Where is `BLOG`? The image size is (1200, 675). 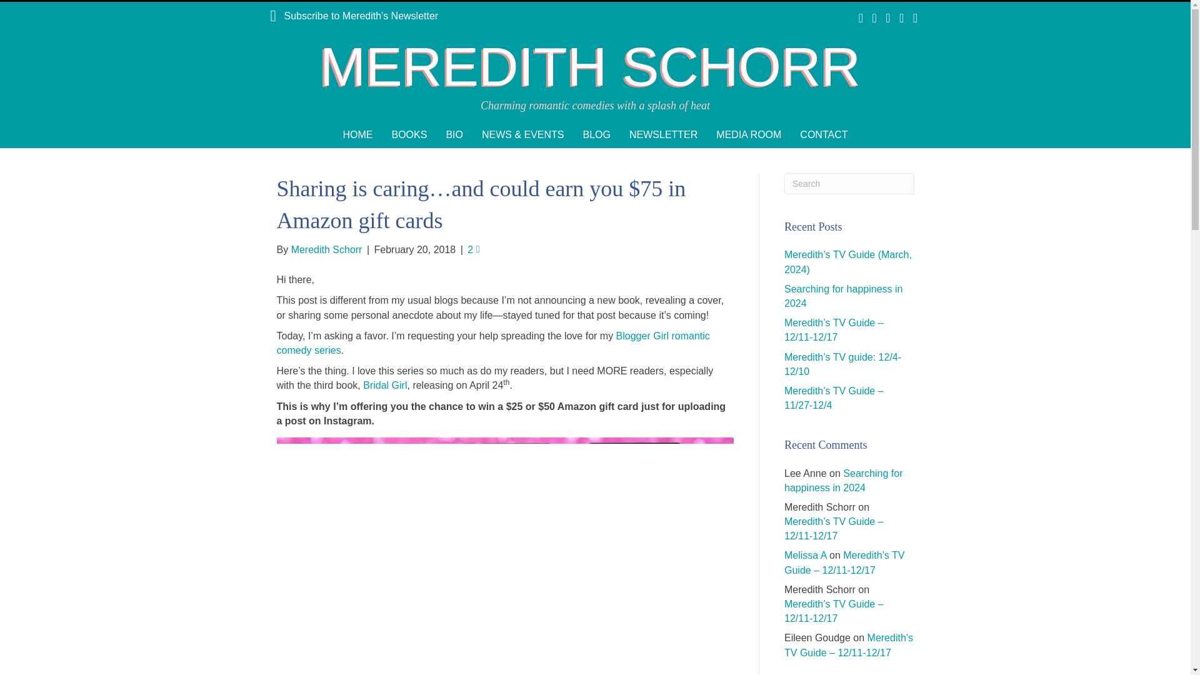 BLOG is located at coordinates (596, 134).